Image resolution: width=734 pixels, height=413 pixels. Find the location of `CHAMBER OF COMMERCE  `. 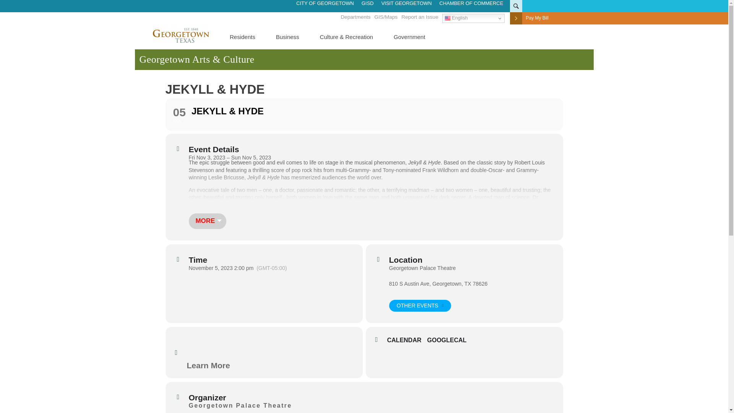

CHAMBER OF COMMERCE   is located at coordinates (472, 3).